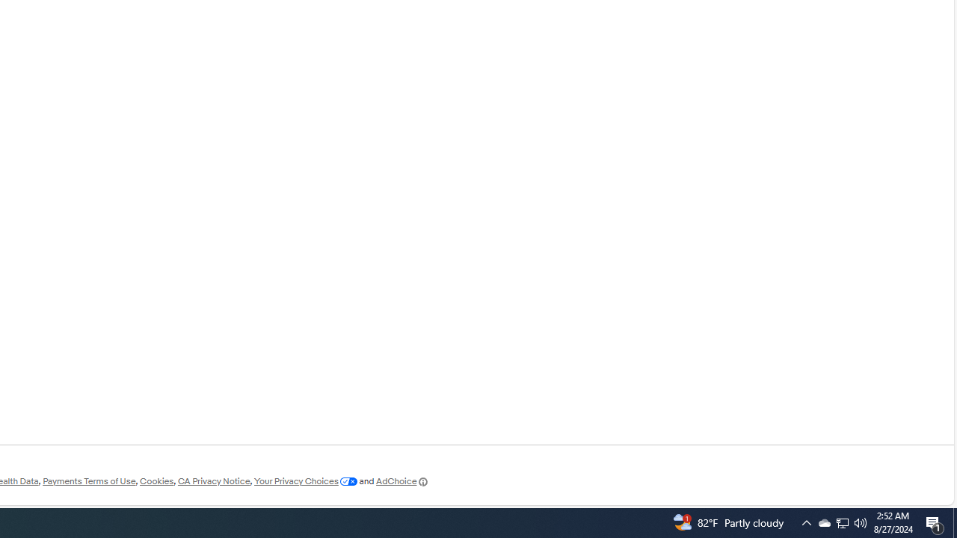 This screenshot has height=538, width=957. What do you see at coordinates (89, 481) in the screenshot?
I see `Payments Terms of Use` at bounding box center [89, 481].